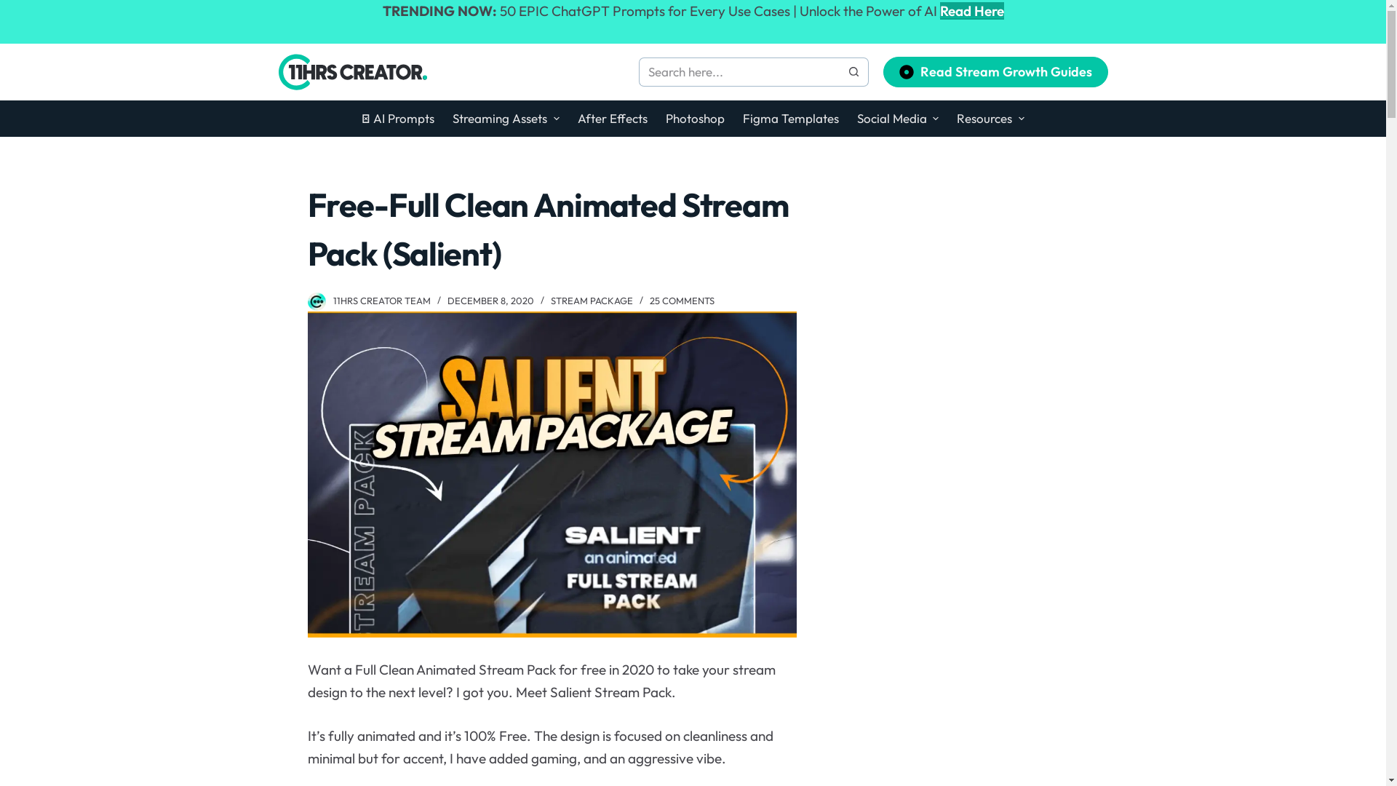 The image size is (1397, 786). Describe the element at coordinates (382, 301) in the screenshot. I see `11HRS CREATOR TEAM` at that location.